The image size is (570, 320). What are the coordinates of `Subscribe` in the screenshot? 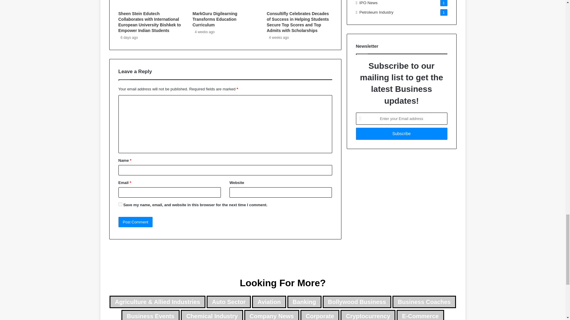 It's located at (401, 133).